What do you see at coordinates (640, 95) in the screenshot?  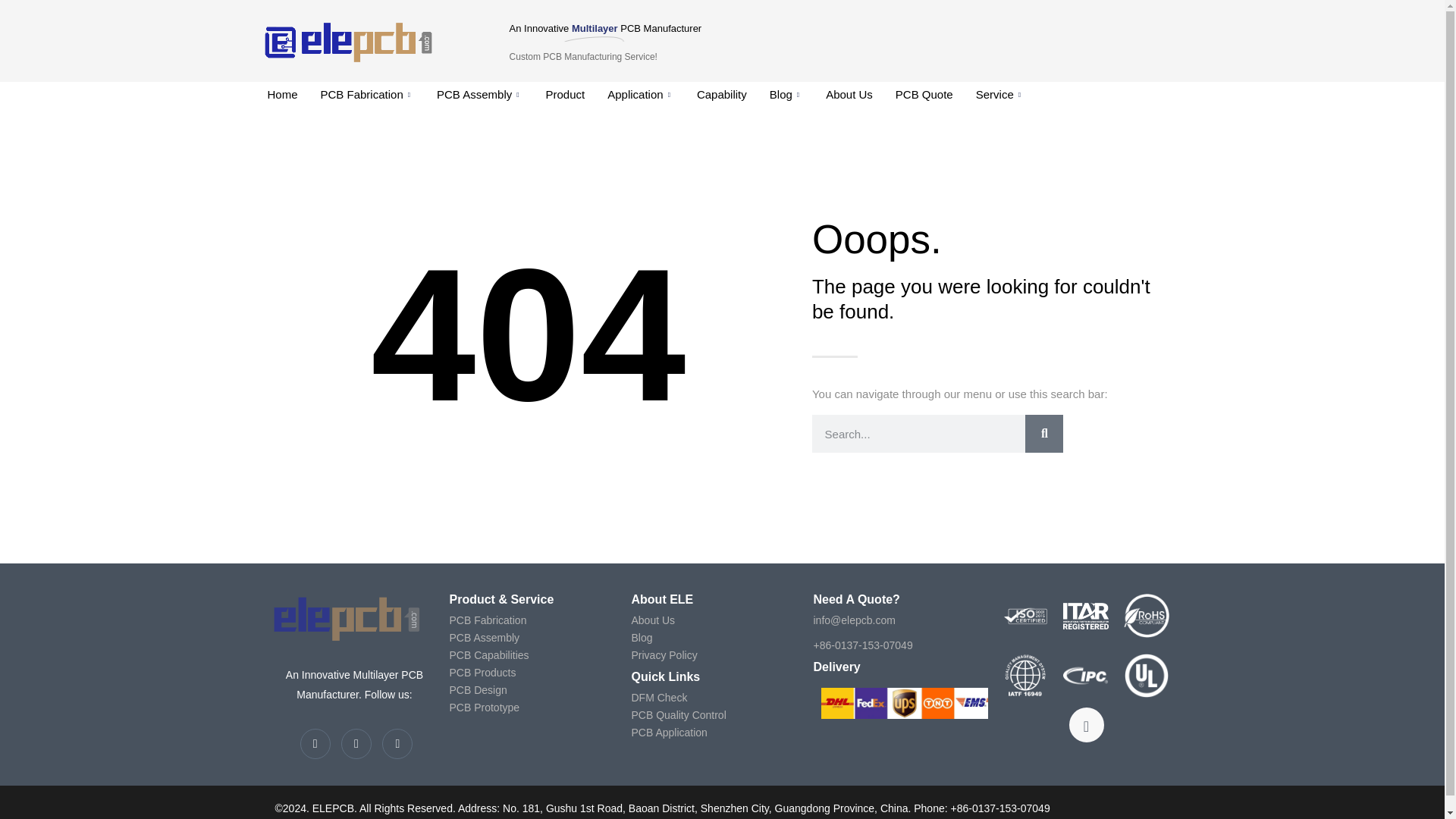 I see `Application` at bounding box center [640, 95].